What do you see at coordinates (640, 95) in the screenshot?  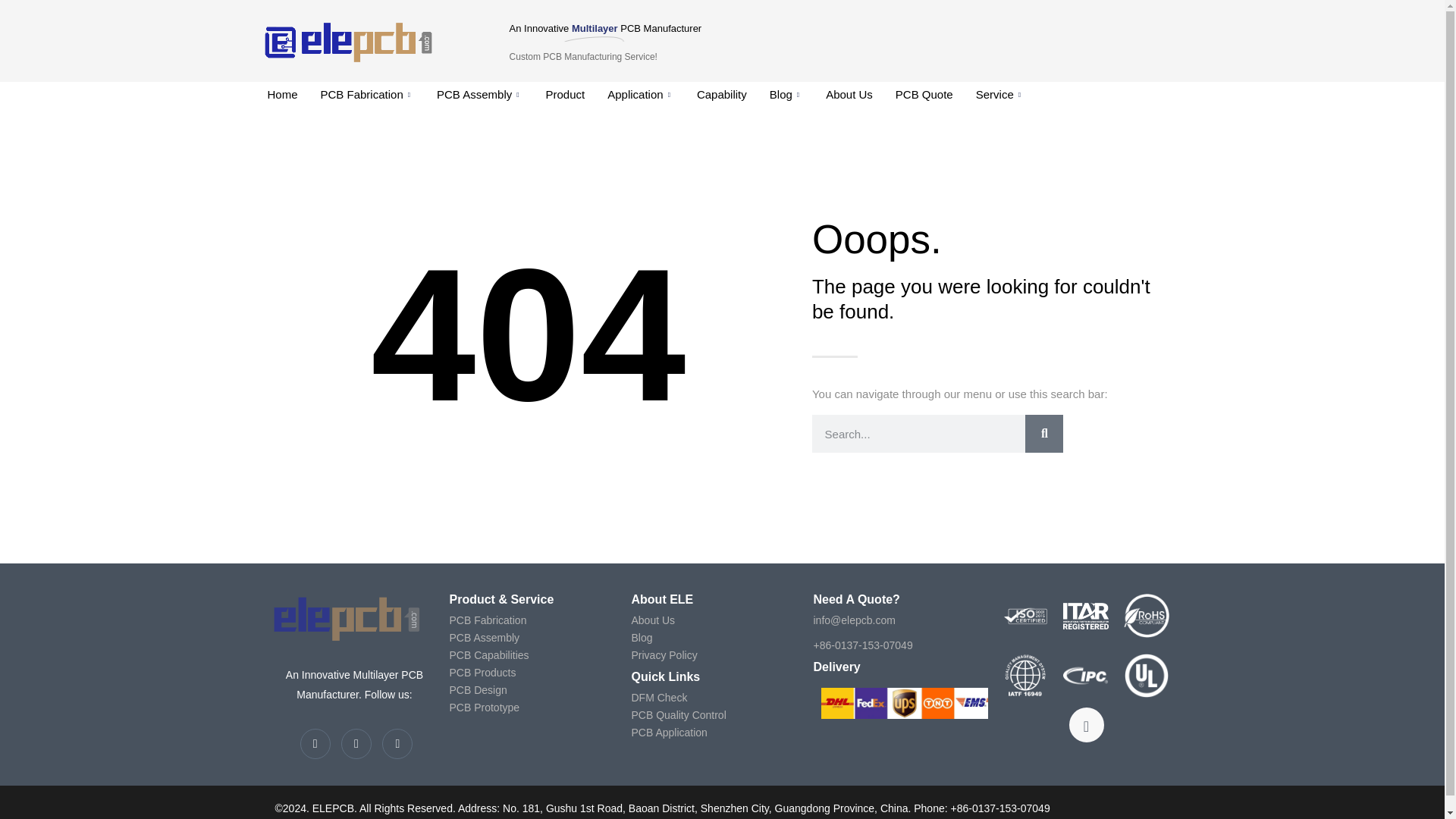 I see `Application` at bounding box center [640, 95].